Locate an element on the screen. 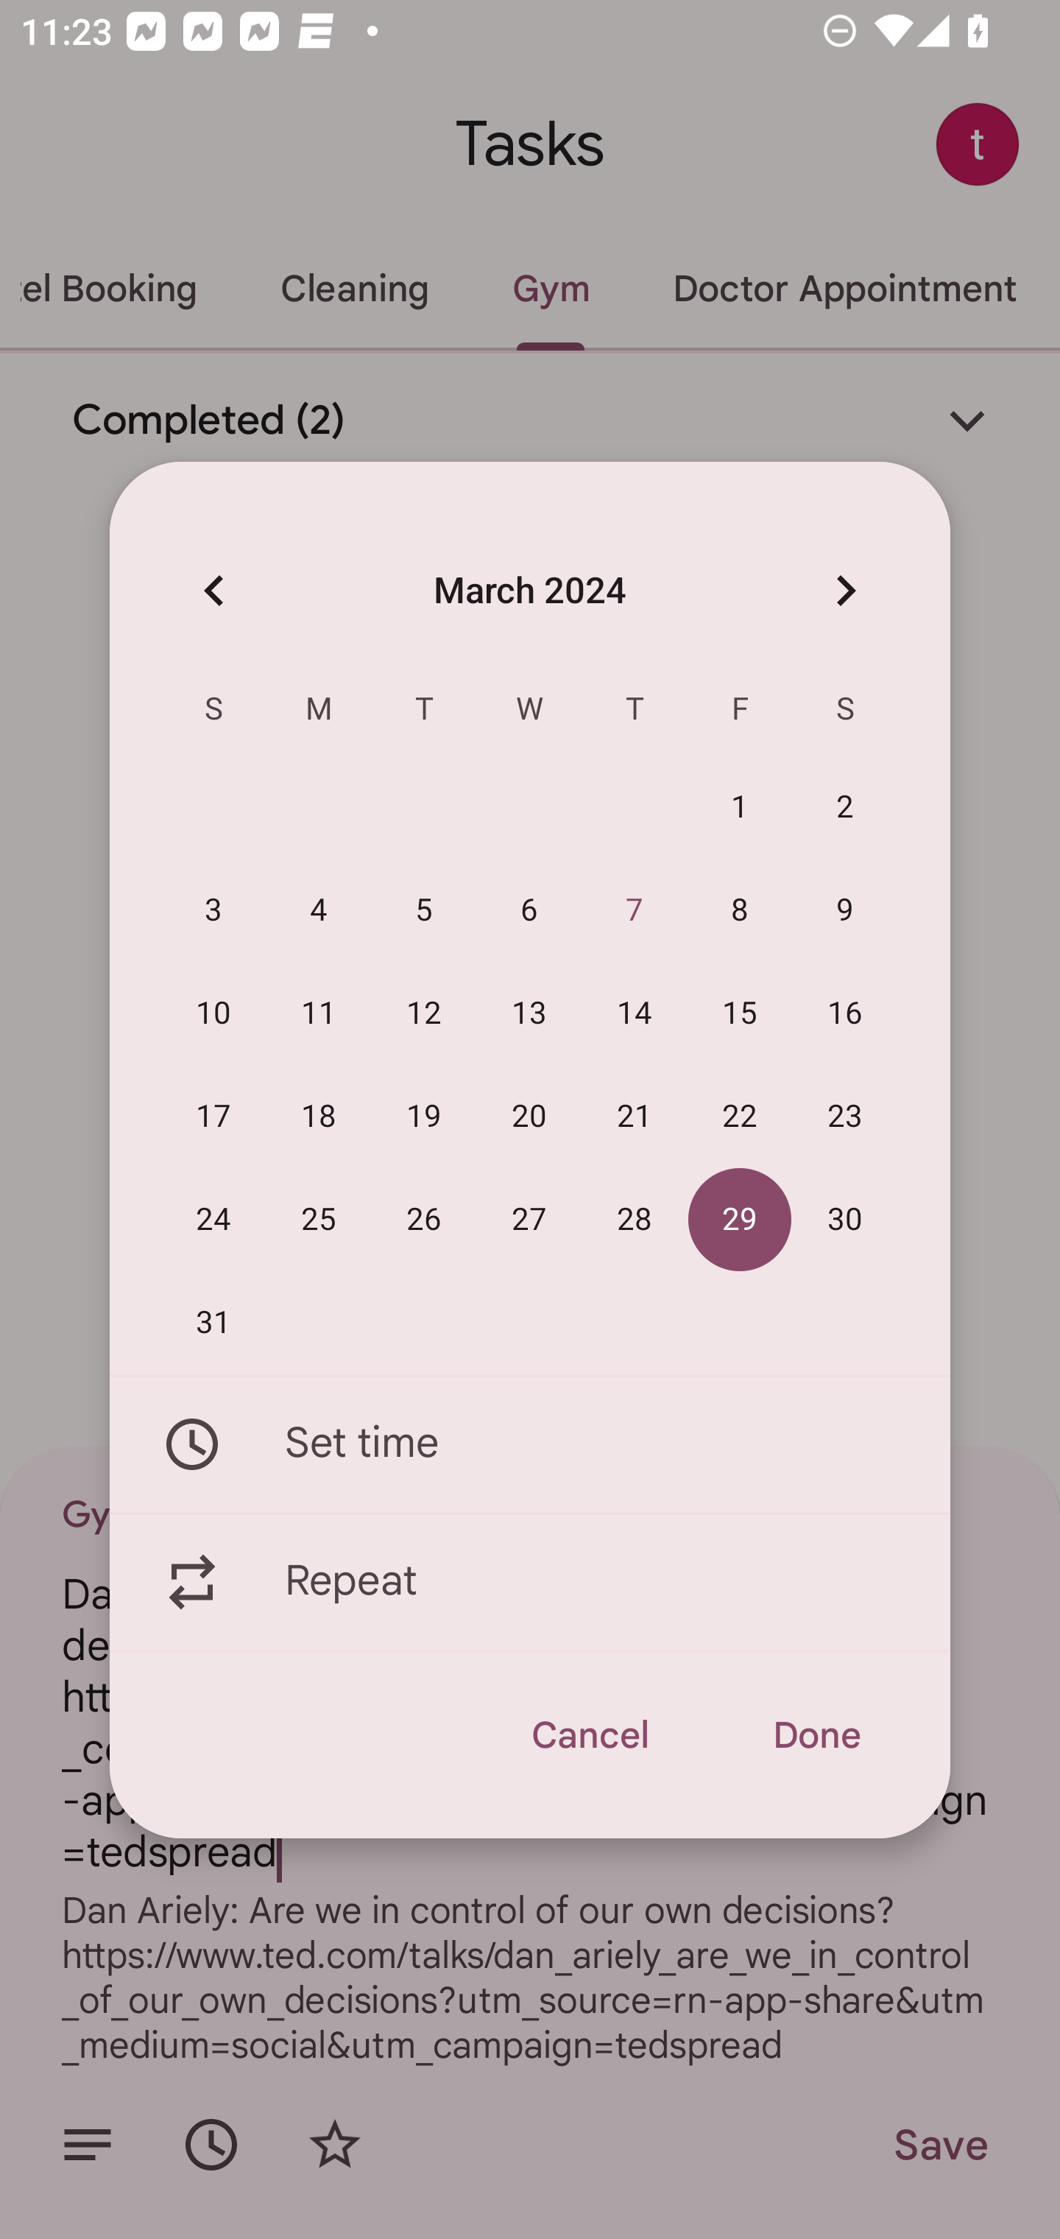 This screenshot has height=2239, width=1060. Repeat is located at coordinates (530, 1583).